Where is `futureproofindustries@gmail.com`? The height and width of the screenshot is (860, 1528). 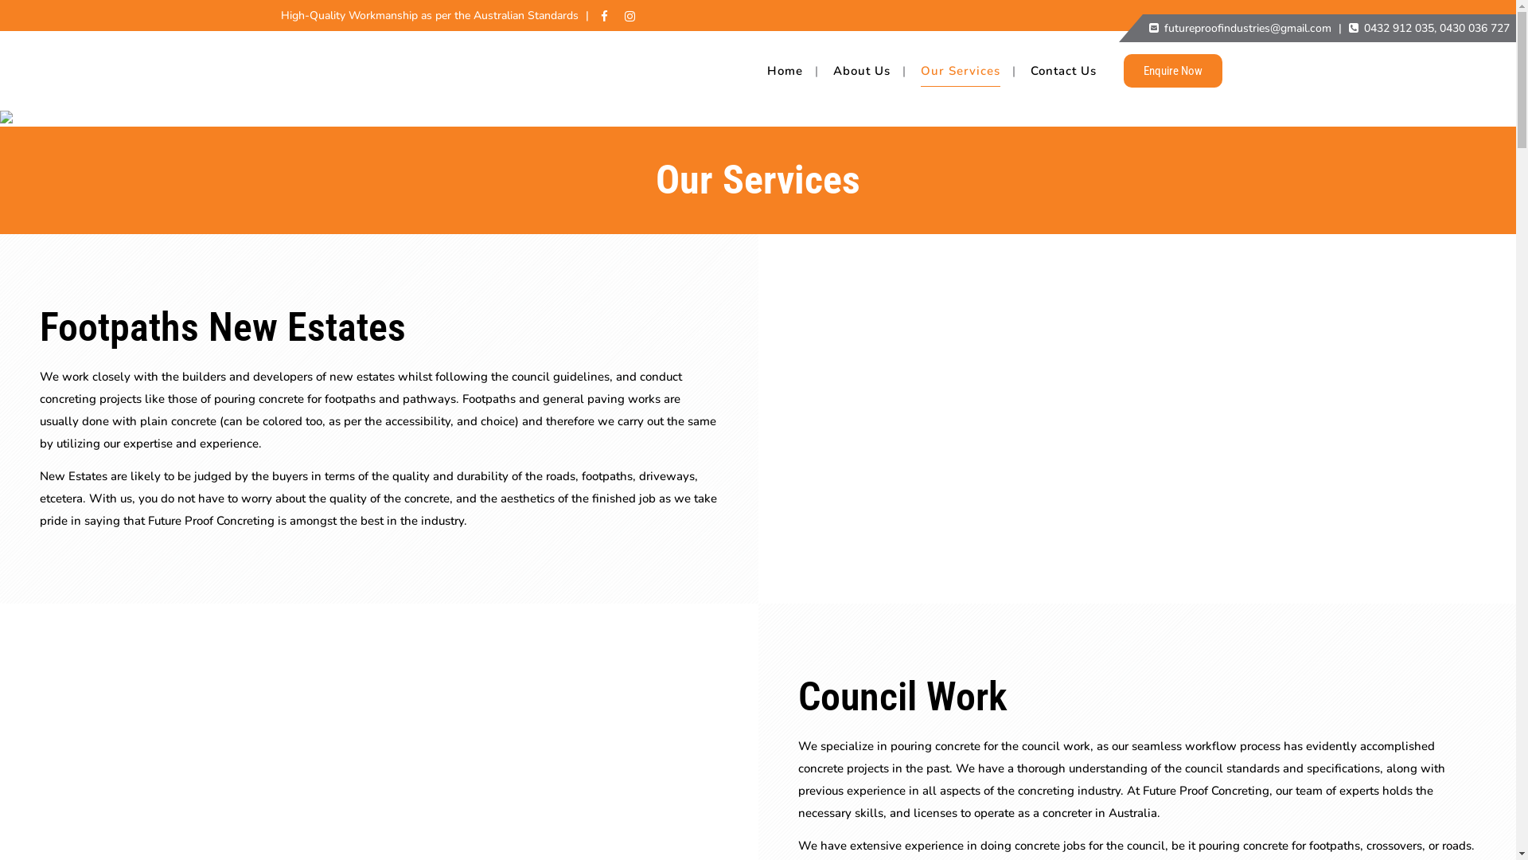 futureproofindustries@gmail.com is located at coordinates (1248, 29).